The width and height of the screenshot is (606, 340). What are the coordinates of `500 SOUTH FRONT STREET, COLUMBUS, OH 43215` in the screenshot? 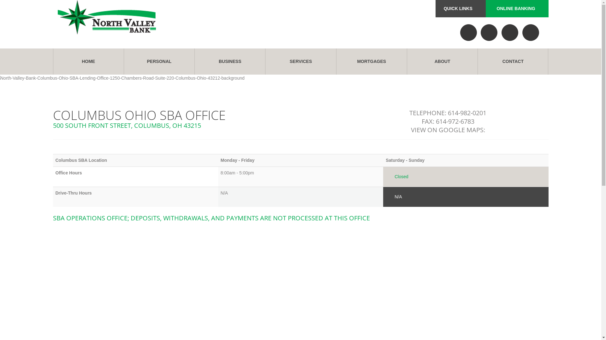 It's located at (127, 125).